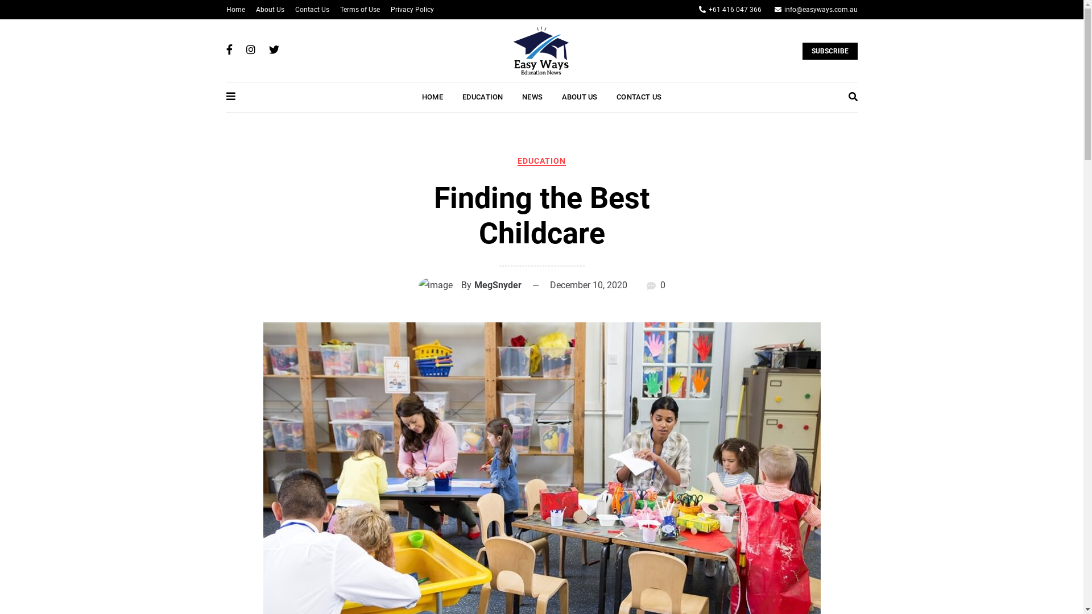  What do you see at coordinates (532, 97) in the screenshot?
I see `NEWS` at bounding box center [532, 97].